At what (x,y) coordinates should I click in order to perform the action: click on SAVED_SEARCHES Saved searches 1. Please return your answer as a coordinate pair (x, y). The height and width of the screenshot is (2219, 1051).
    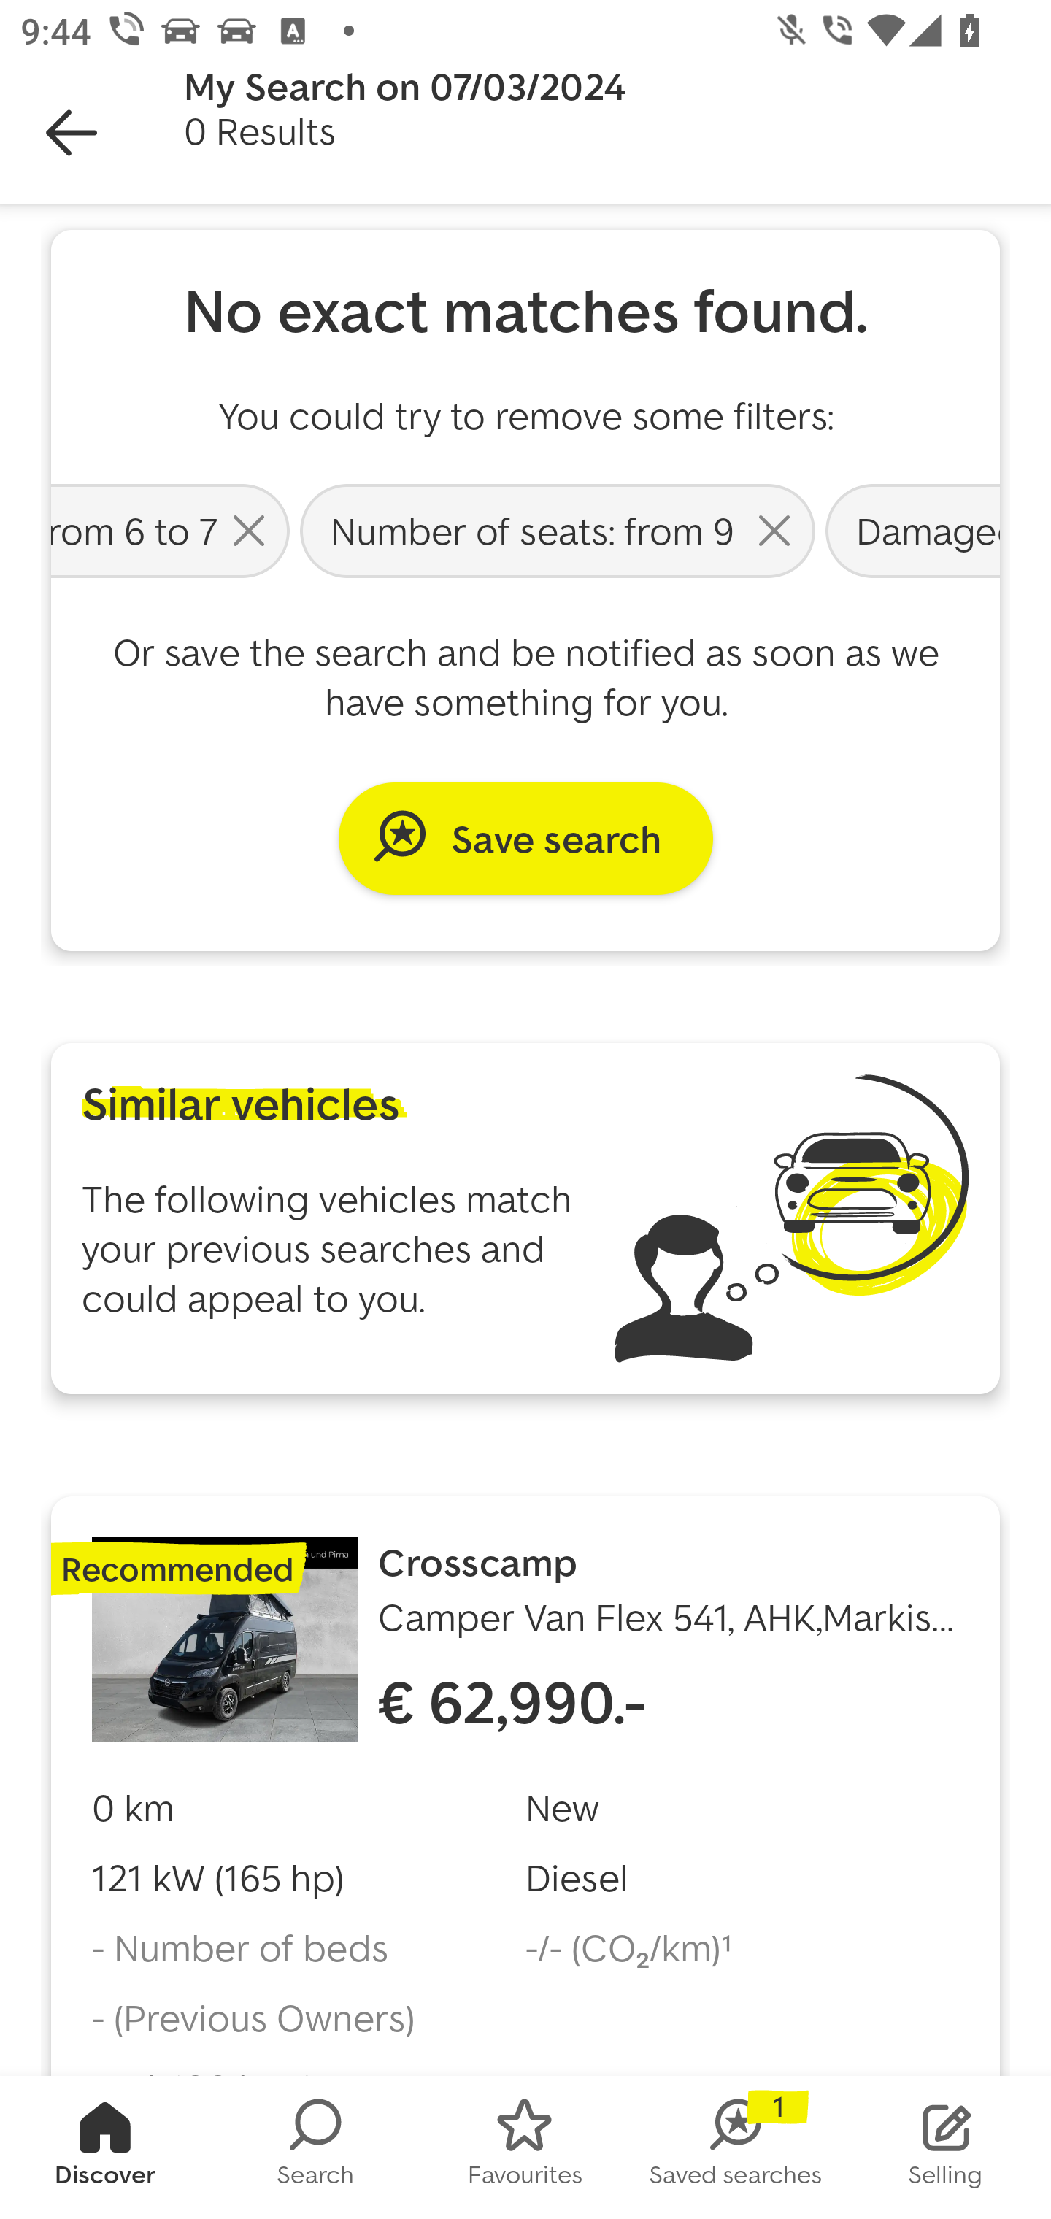
    Looking at the image, I should click on (736, 2147).